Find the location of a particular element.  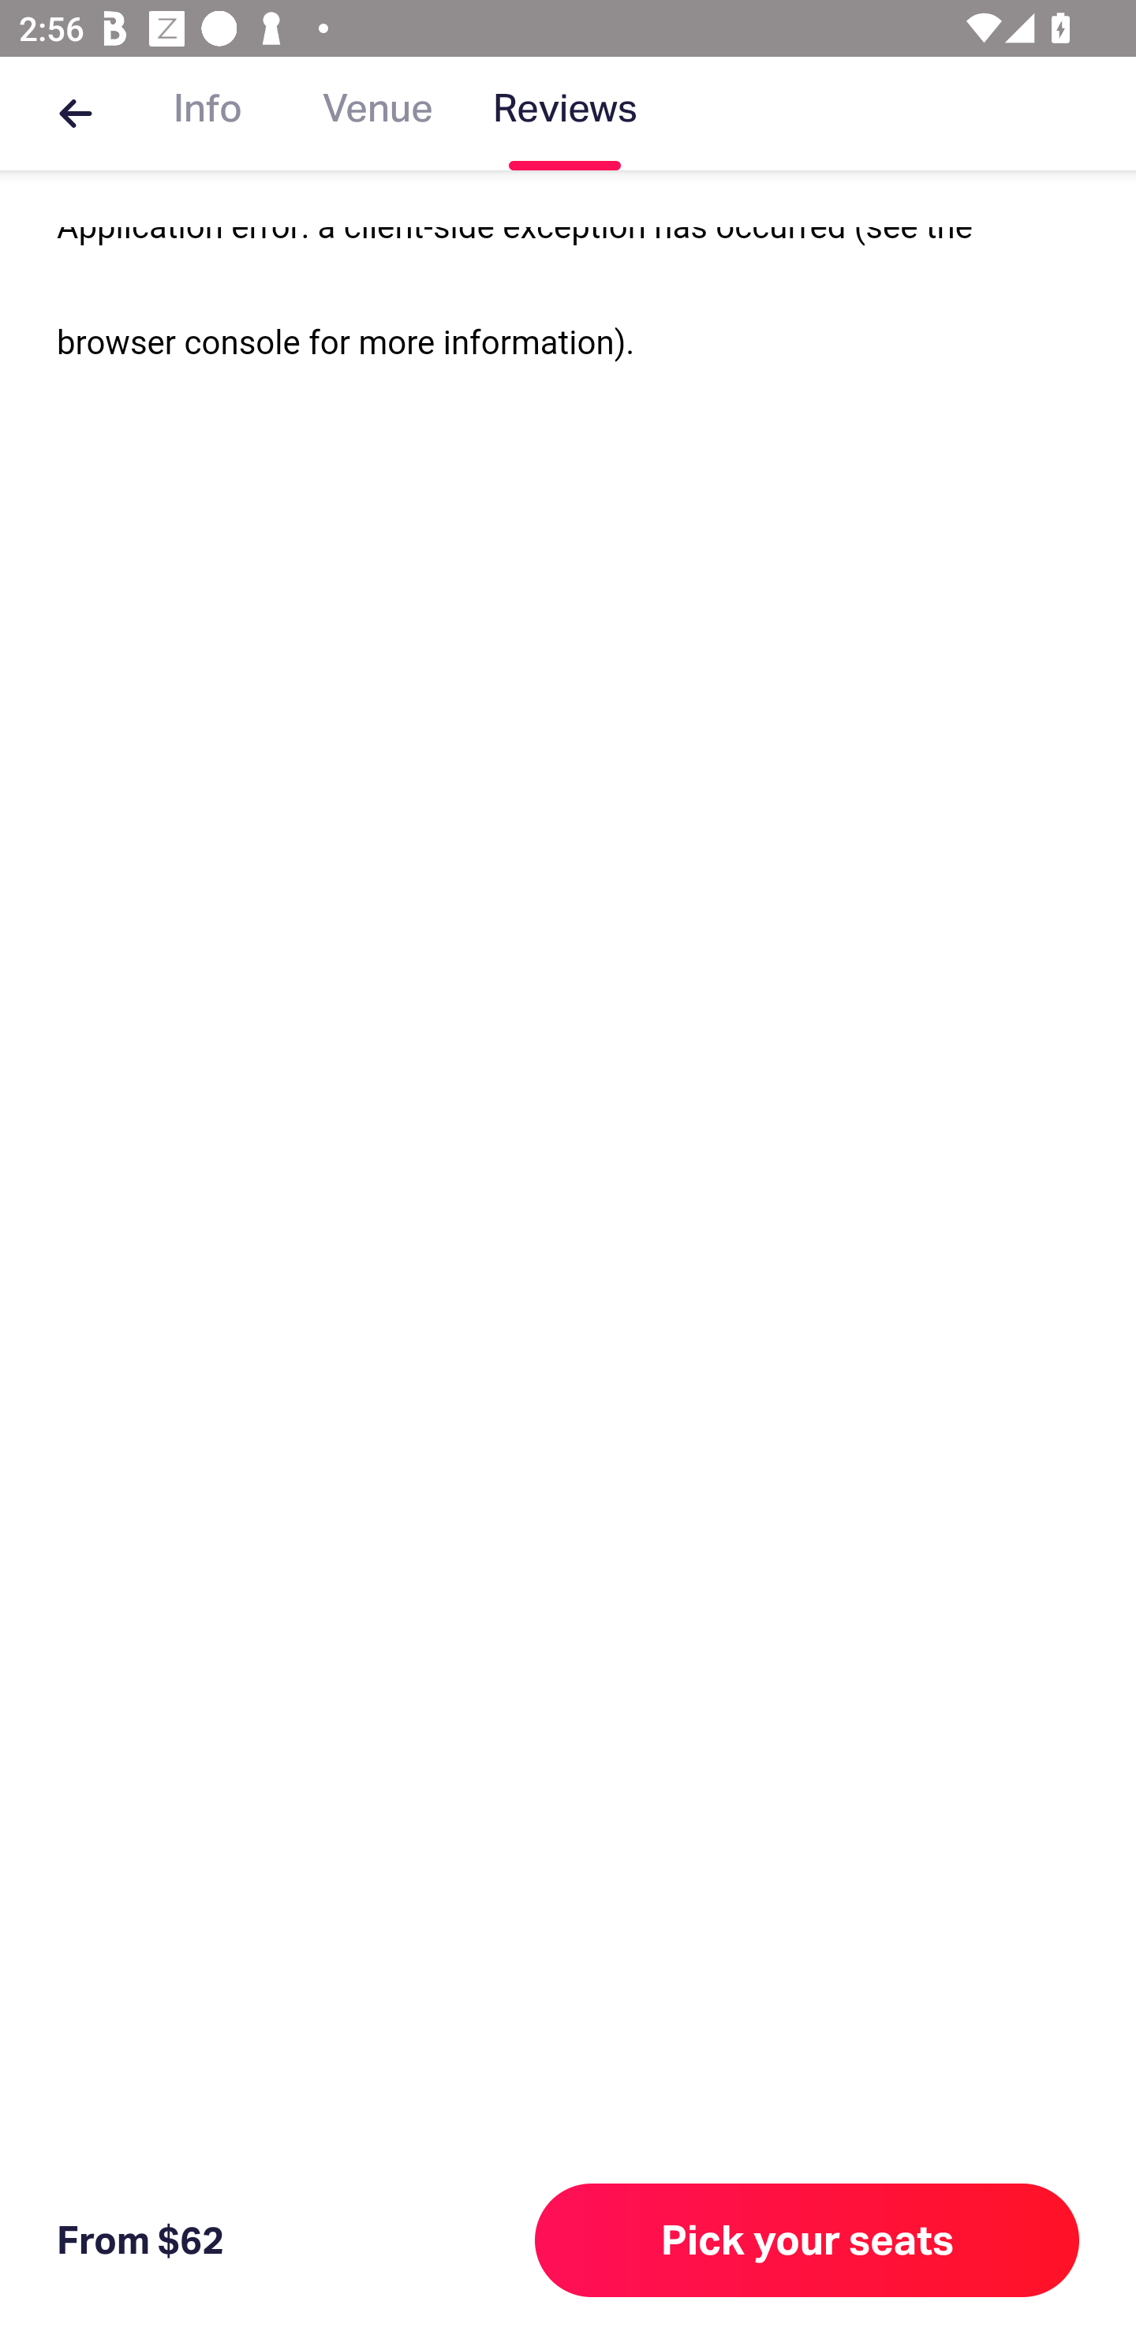

Pick your seats is located at coordinates (807, 2240).